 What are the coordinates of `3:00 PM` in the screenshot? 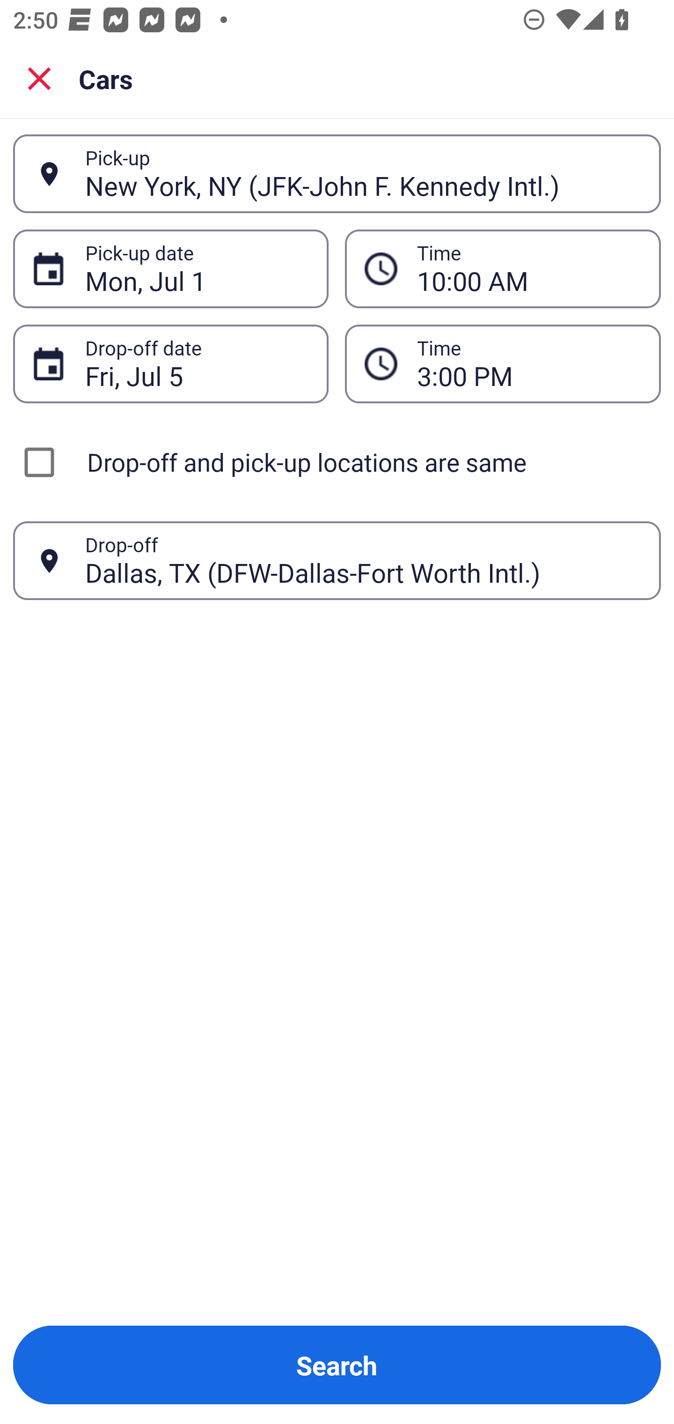 It's located at (503, 363).